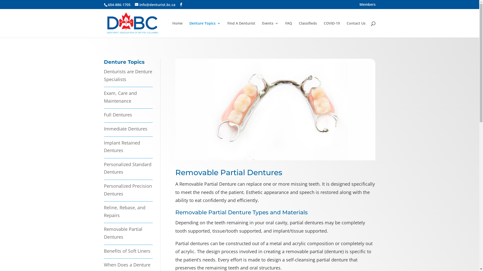  What do you see at coordinates (120, 97) in the screenshot?
I see `Exam, Care and Maintenance` at bounding box center [120, 97].